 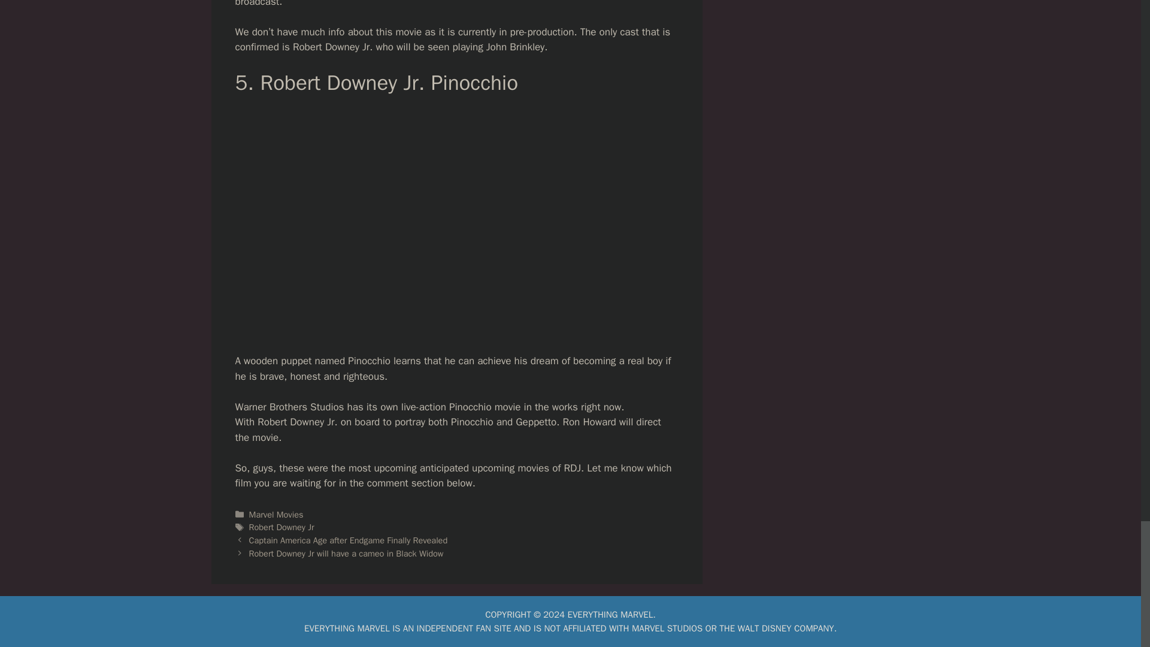 I want to click on Marvel Movies, so click(x=276, y=514).